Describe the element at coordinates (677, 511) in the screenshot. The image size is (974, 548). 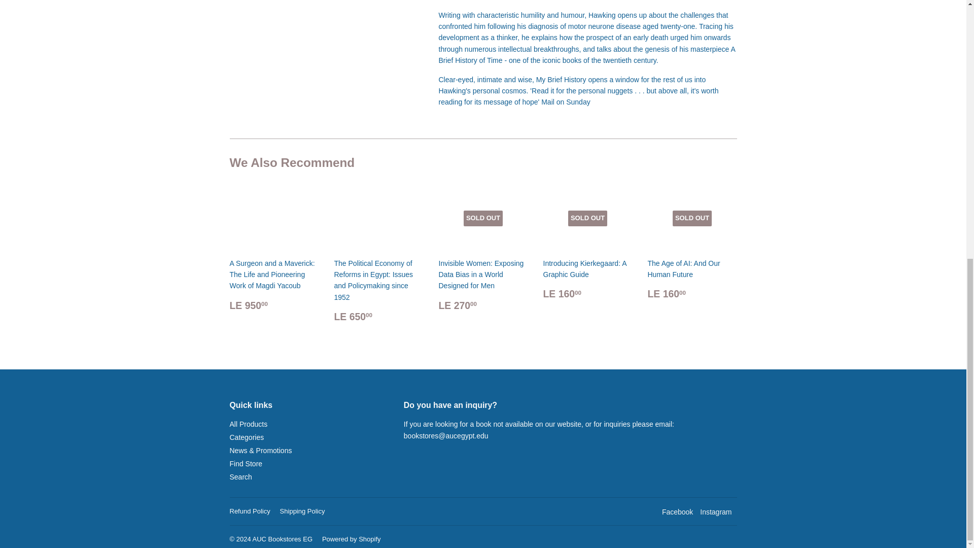
I see `AUC Bookstores EG on Facebook` at that location.